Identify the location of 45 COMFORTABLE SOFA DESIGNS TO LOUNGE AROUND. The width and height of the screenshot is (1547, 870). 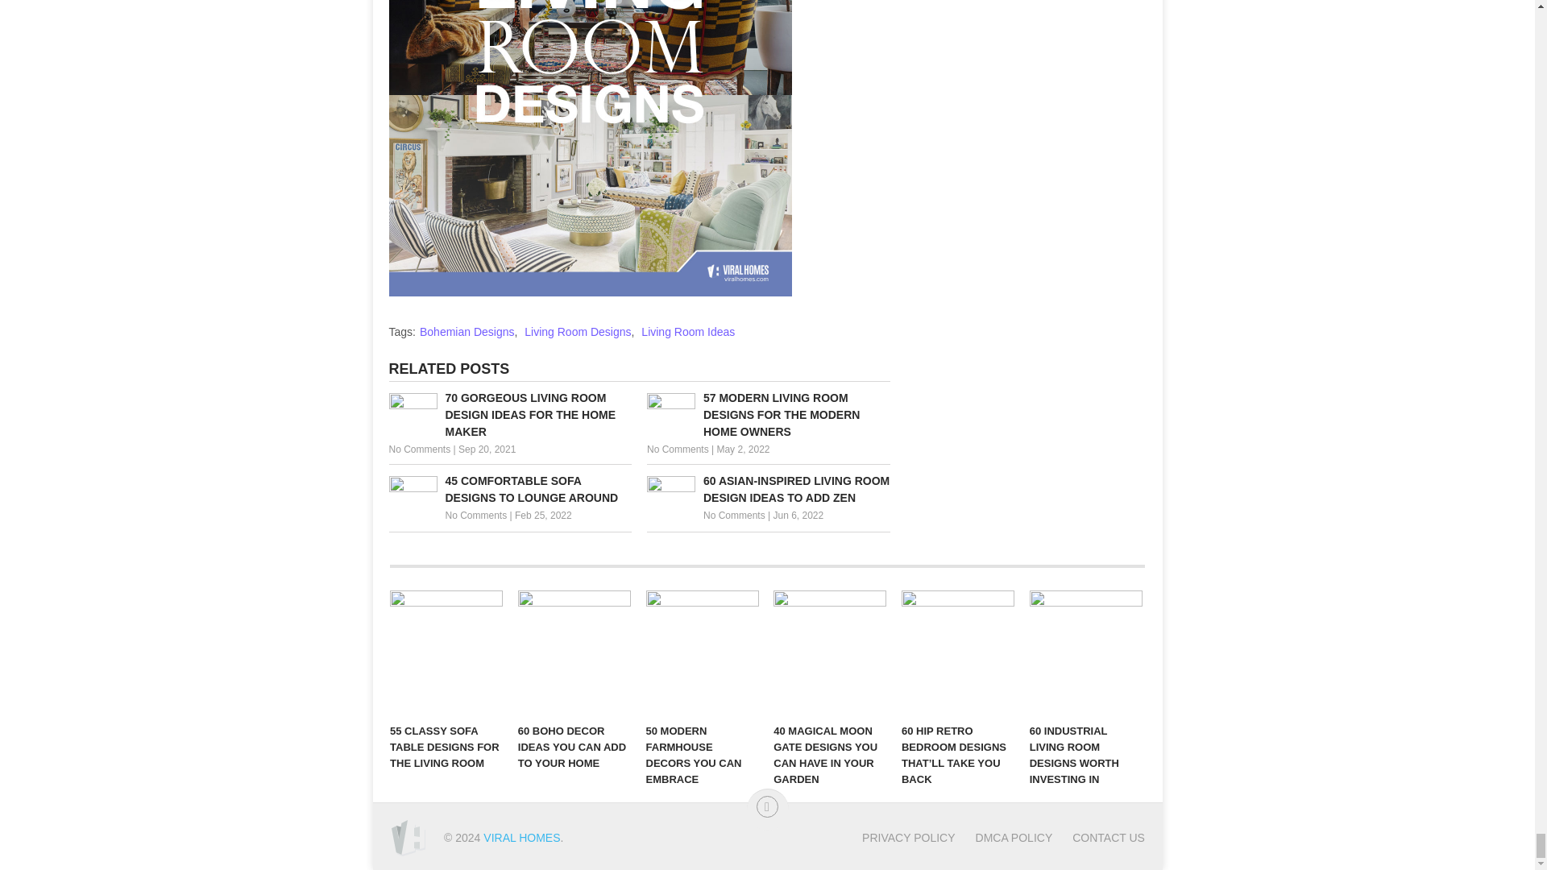
(509, 490).